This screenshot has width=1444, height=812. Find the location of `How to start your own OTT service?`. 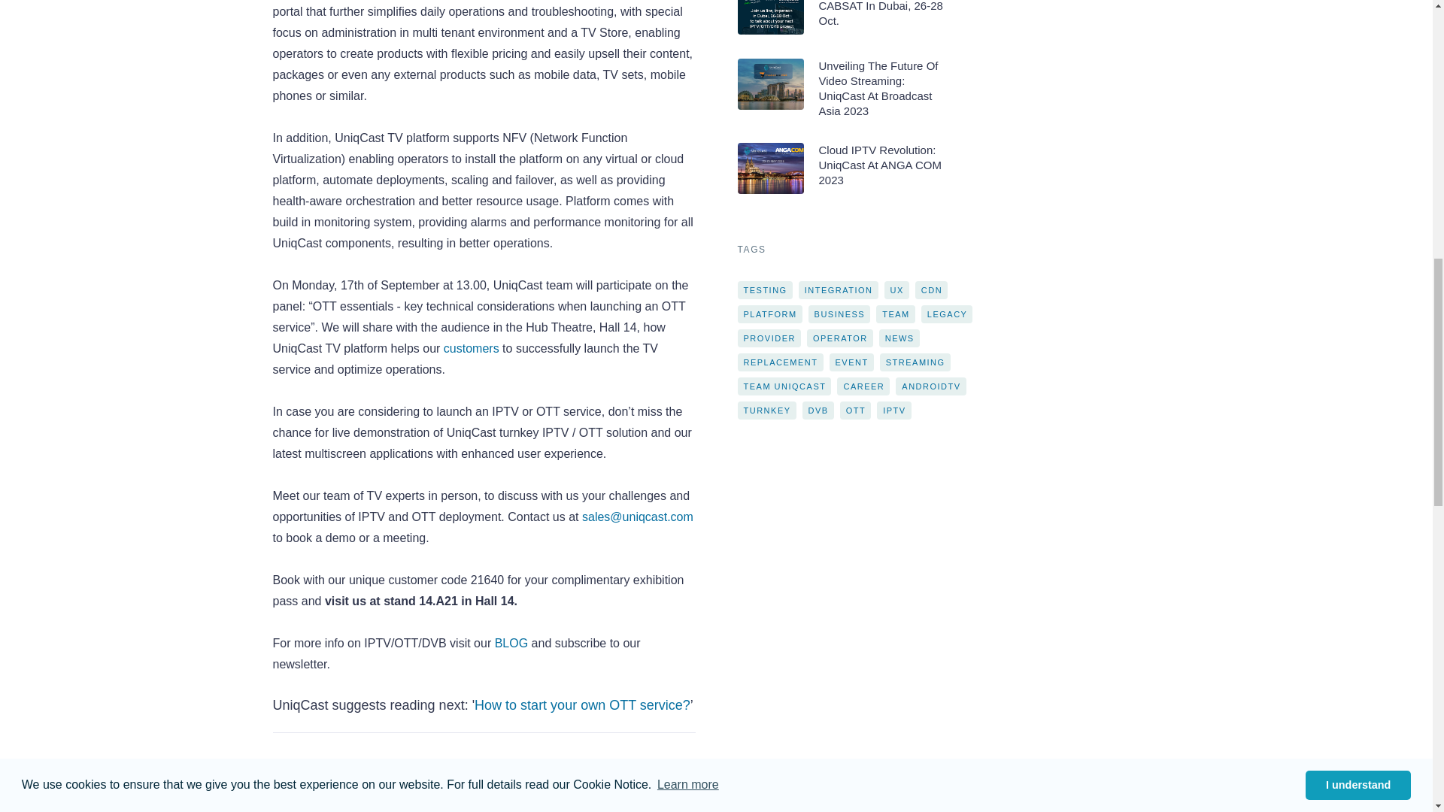

How to start your own OTT service? is located at coordinates (582, 705).